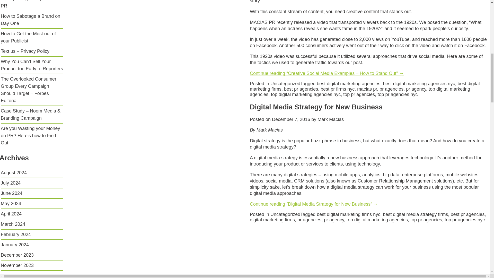  Describe the element at coordinates (28, 37) in the screenshot. I see `How to Get the Most out of your Publicist` at that location.